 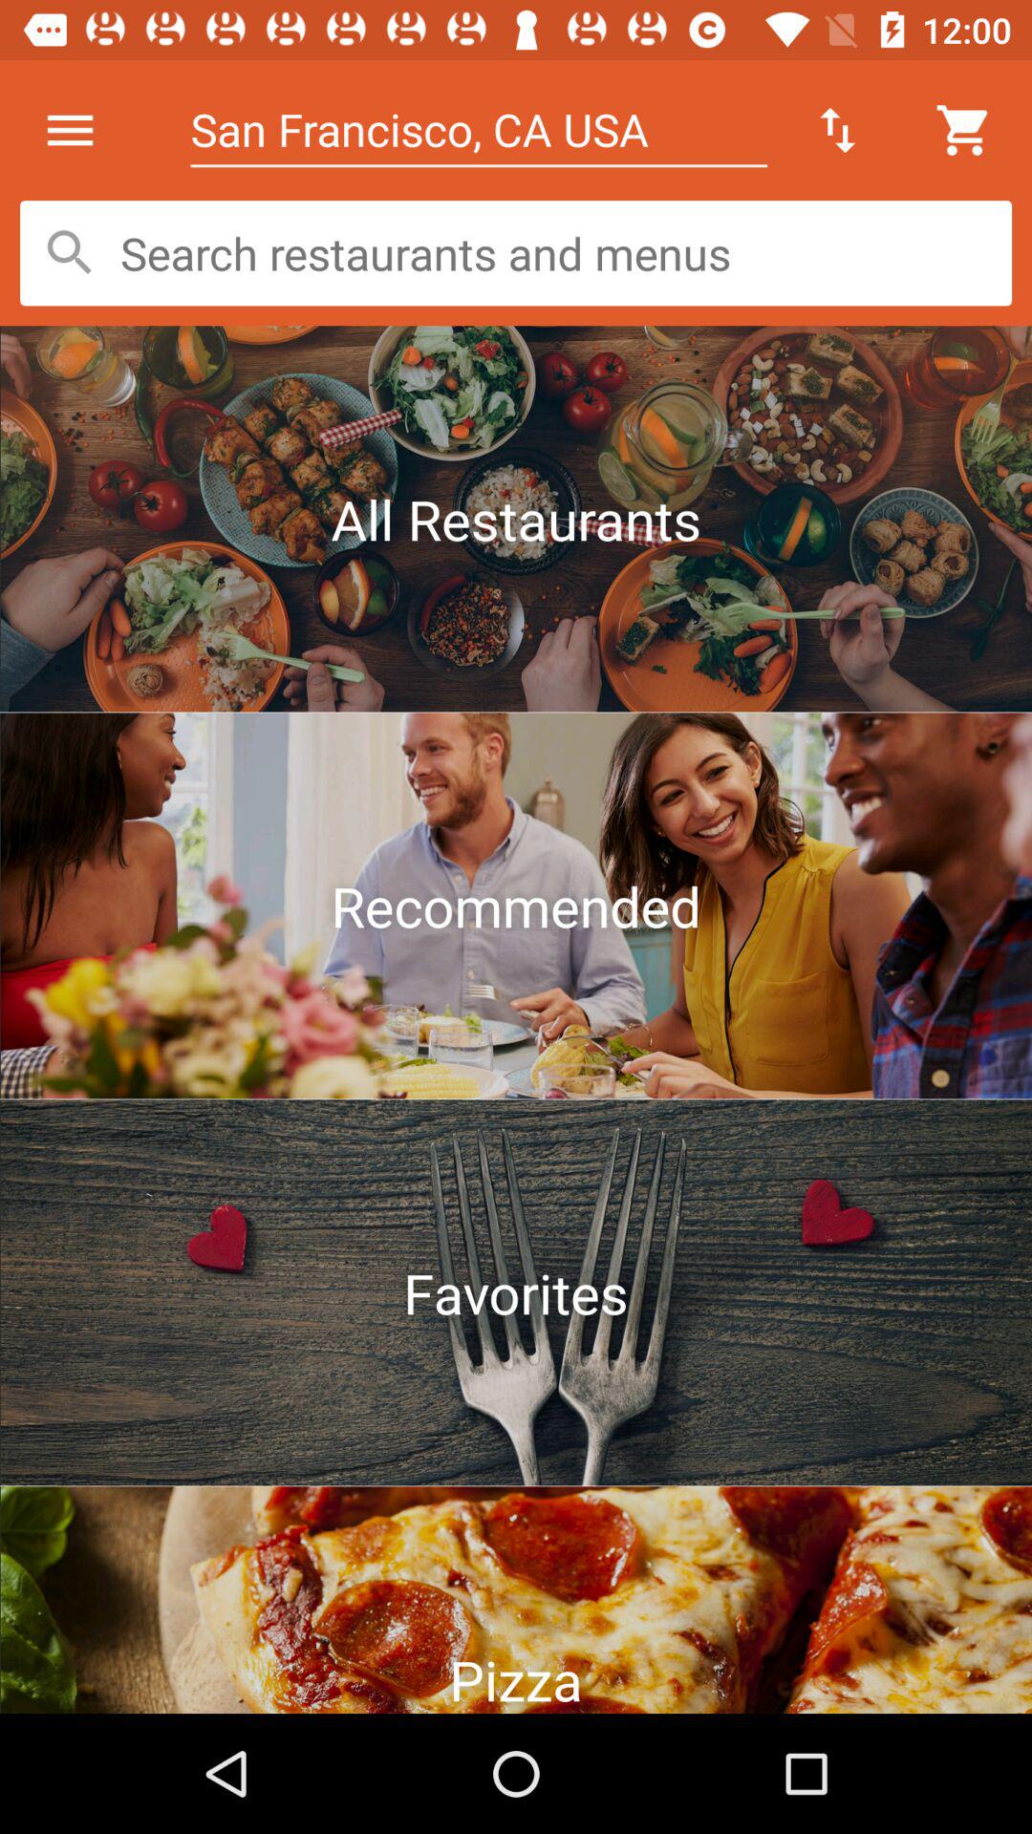 What do you see at coordinates (480, 130) in the screenshot?
I see `select the text to the right of menu bar` at bounding box center [480, 130].